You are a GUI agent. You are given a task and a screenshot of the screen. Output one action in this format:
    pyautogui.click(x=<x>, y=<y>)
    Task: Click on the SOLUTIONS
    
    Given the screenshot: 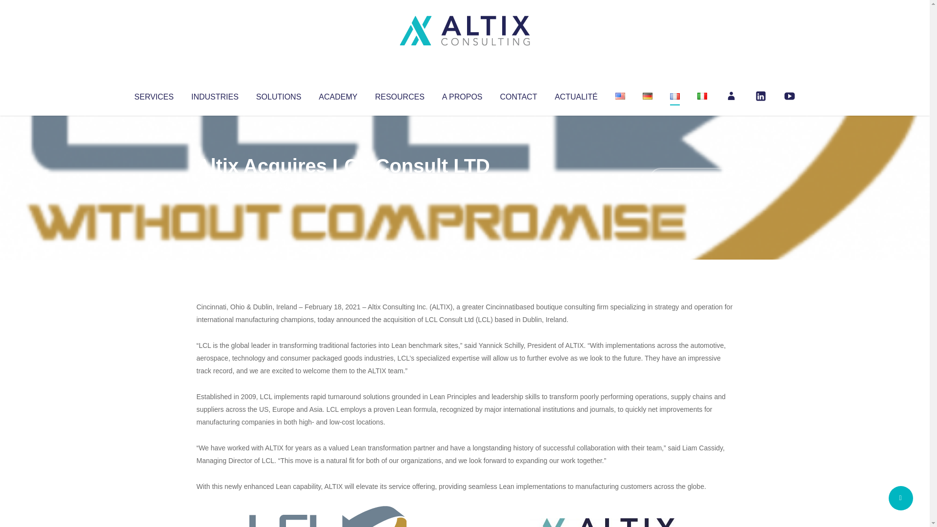 What is the action you would take?
    pyautogui.click(x=278, y=95)
    